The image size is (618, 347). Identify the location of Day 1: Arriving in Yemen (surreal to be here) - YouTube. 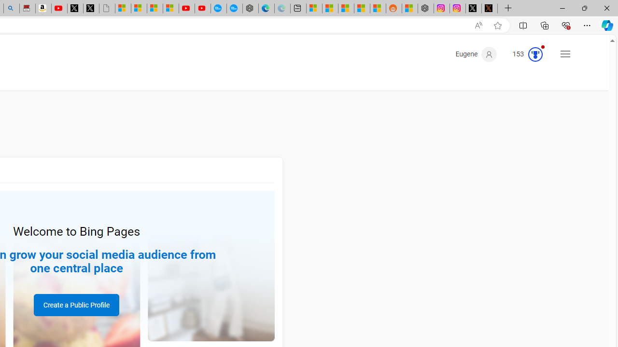
(59, 9).